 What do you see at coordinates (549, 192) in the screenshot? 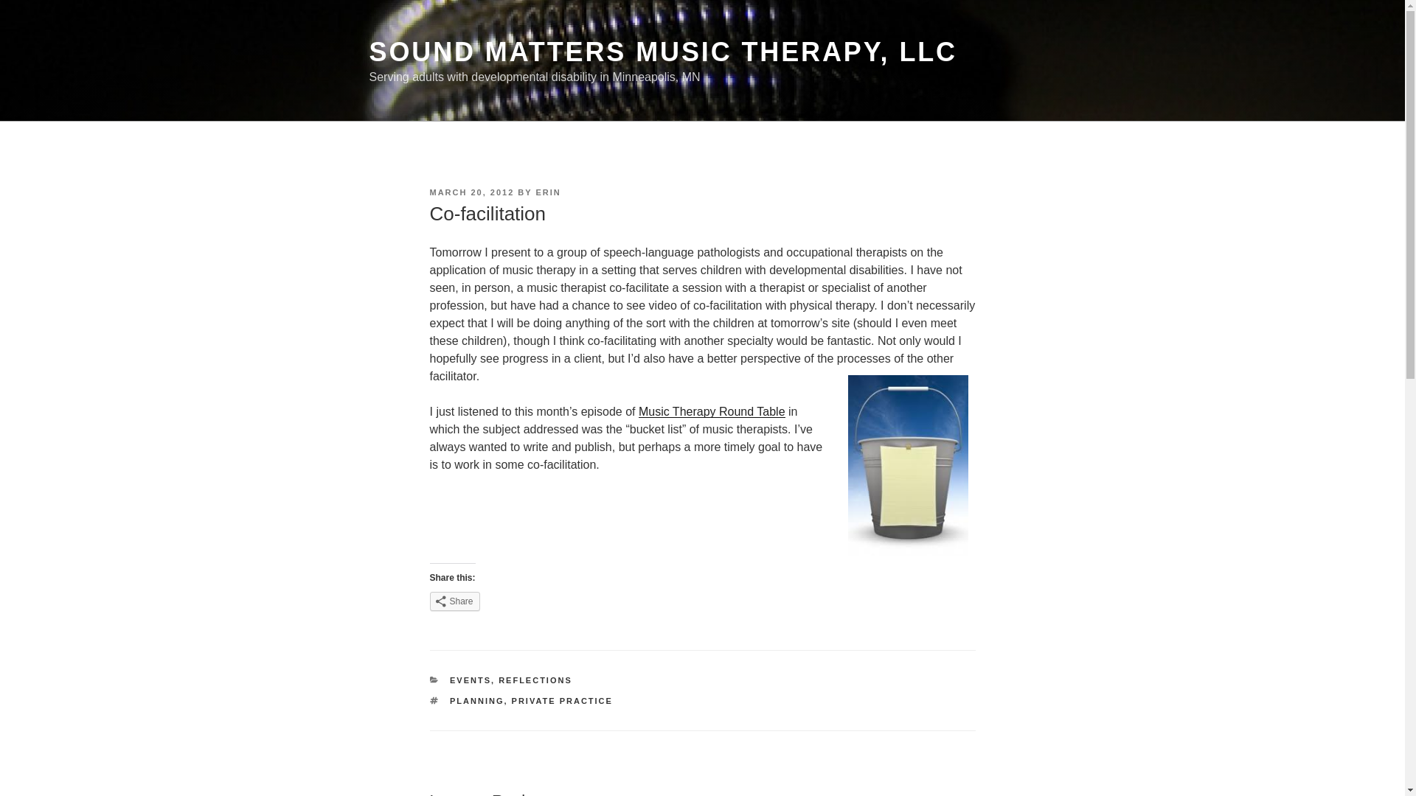
I see `ERIN` at bounding box center [549, 192].